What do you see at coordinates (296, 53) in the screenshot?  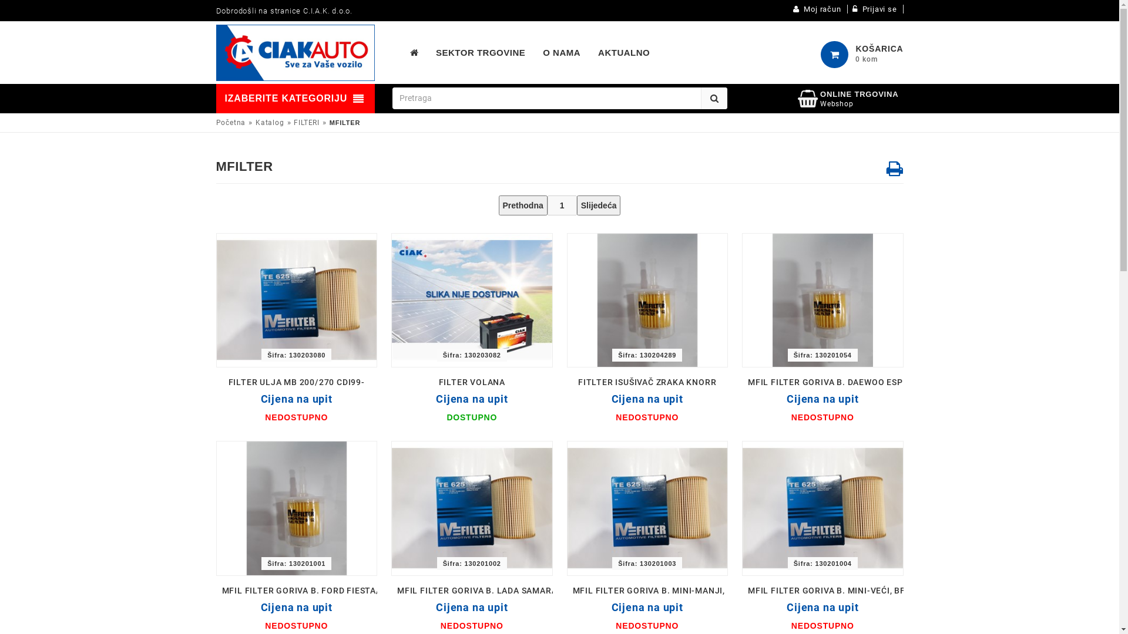 I see `e-commerce` at bounding box center [296, 53].